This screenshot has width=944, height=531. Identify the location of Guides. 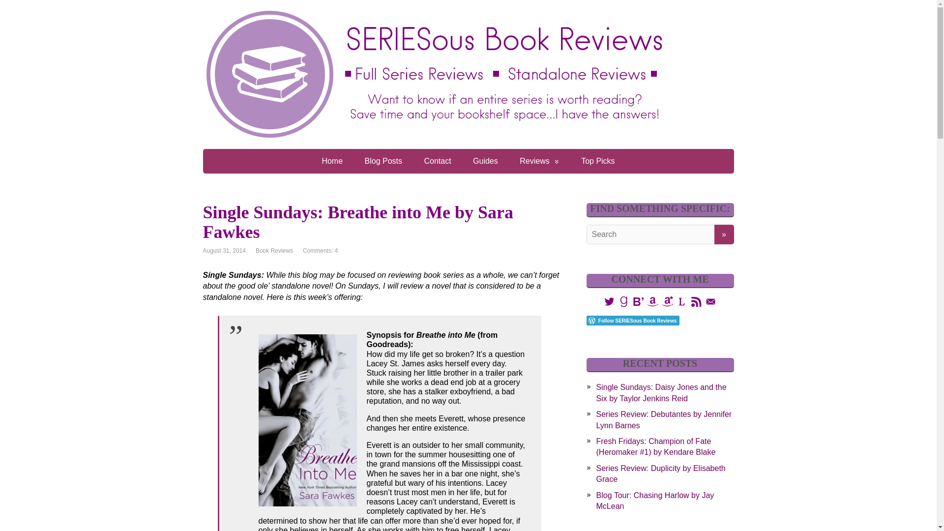
(485, 161).